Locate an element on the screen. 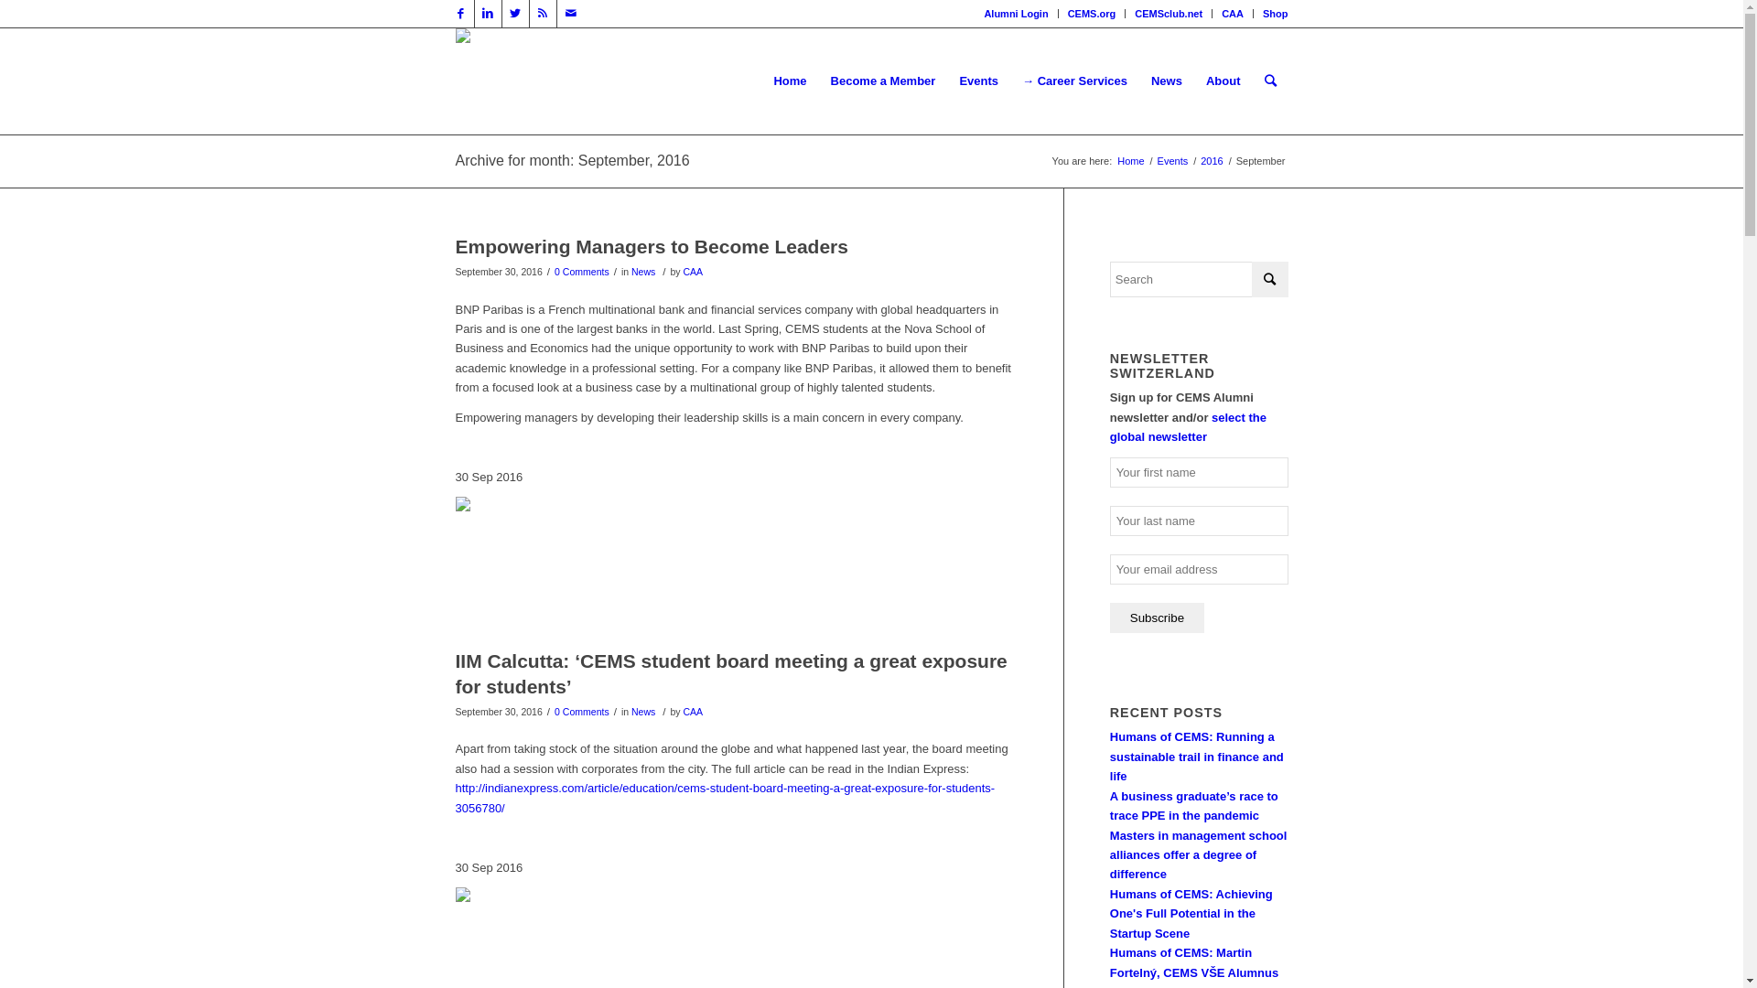  Empowering Managers to Become Leaders is located at coordinates (652, 247).